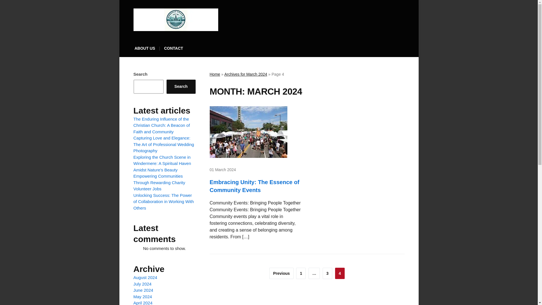  Describe the element at coordinates (215, 74) in the screenshot. I see `Home` at that location.